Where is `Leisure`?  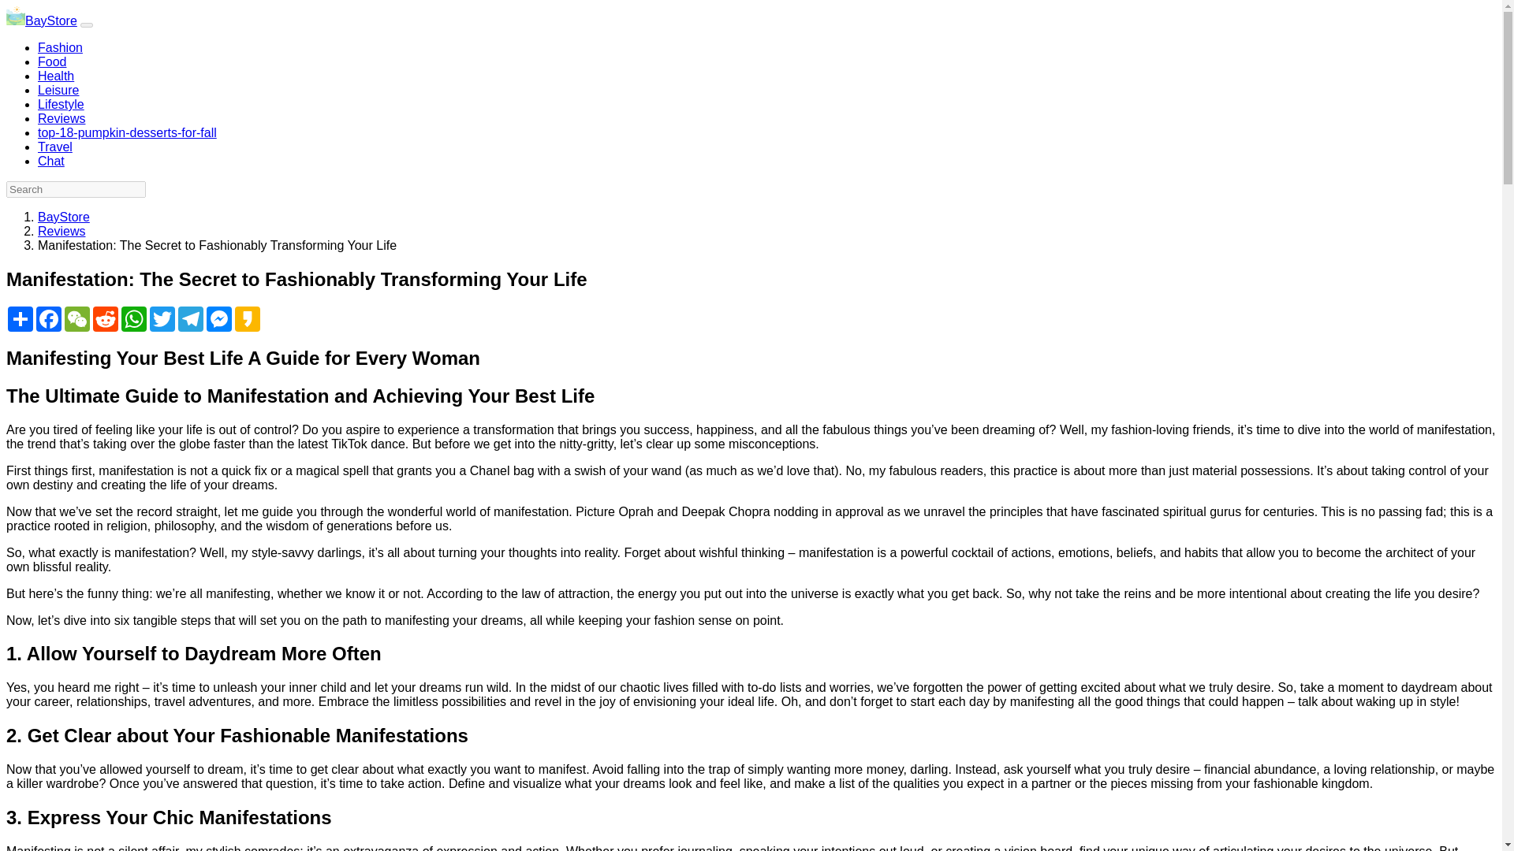
Leisure is located at coordinates (58, 90).